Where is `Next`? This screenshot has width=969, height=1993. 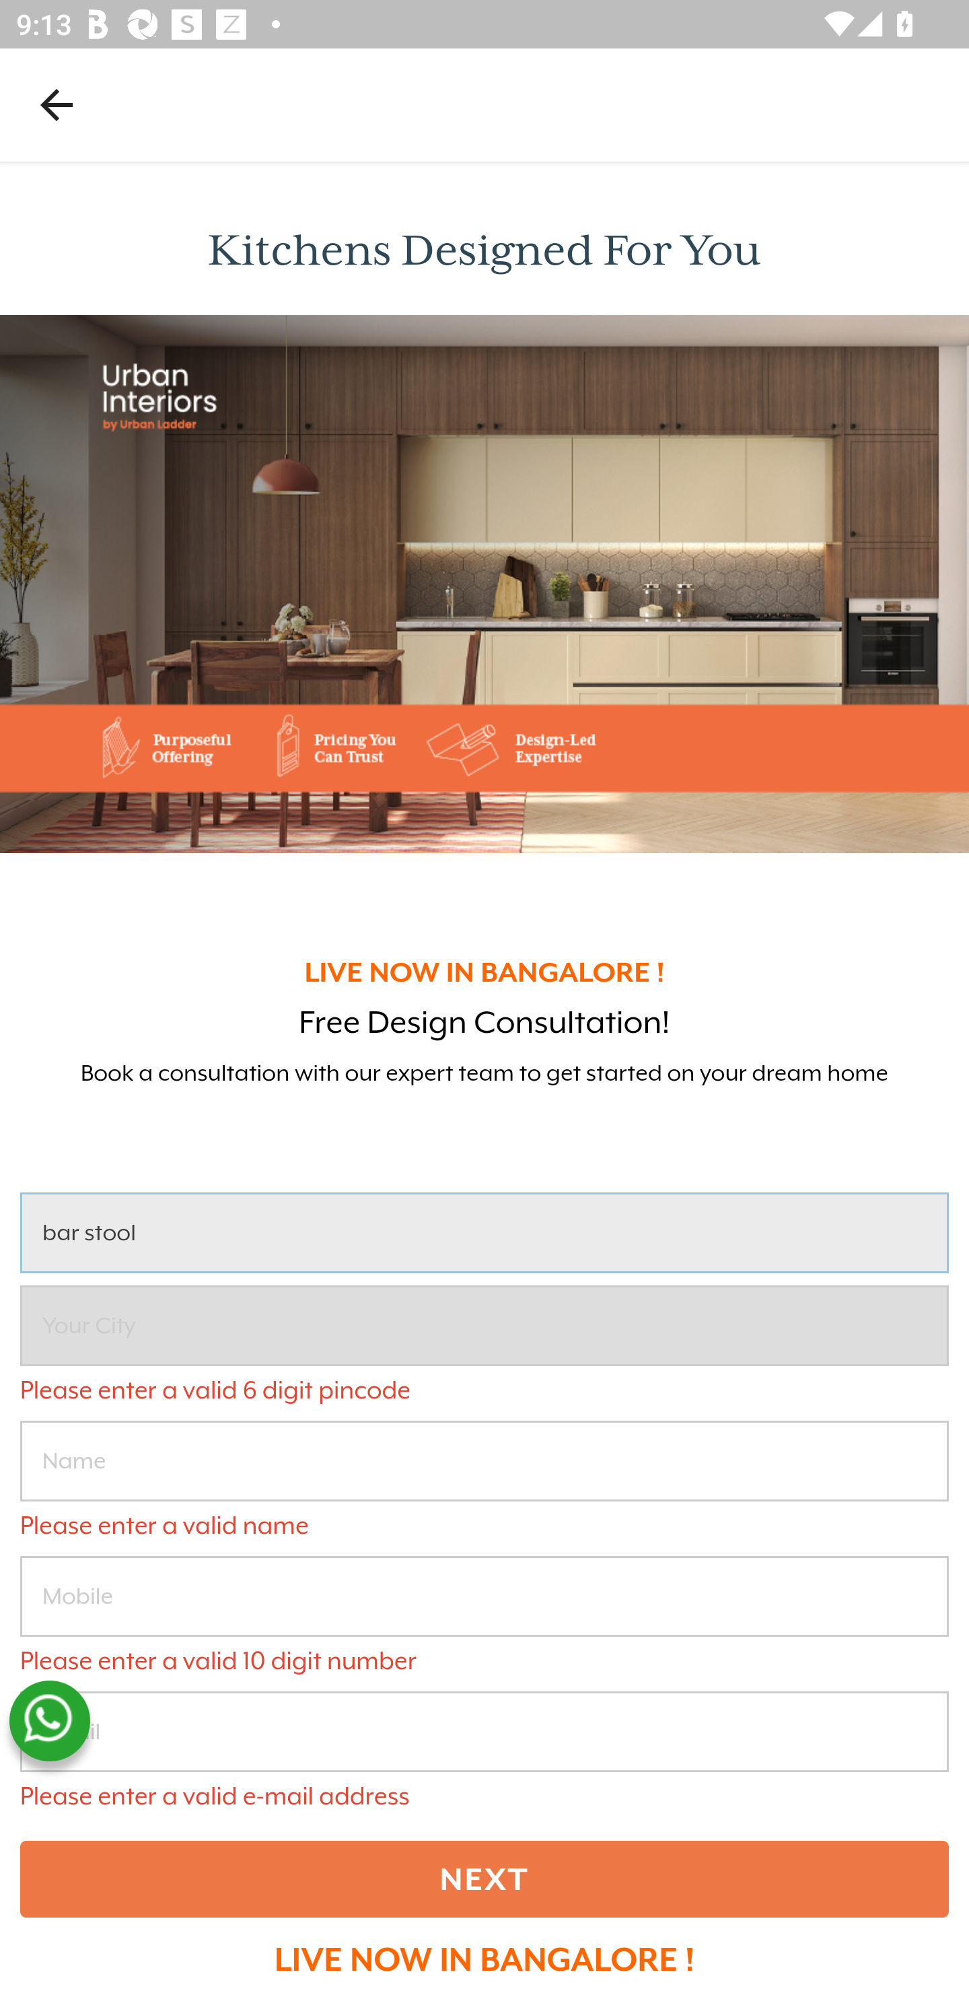 Next is located at coordinates (485, 1879).